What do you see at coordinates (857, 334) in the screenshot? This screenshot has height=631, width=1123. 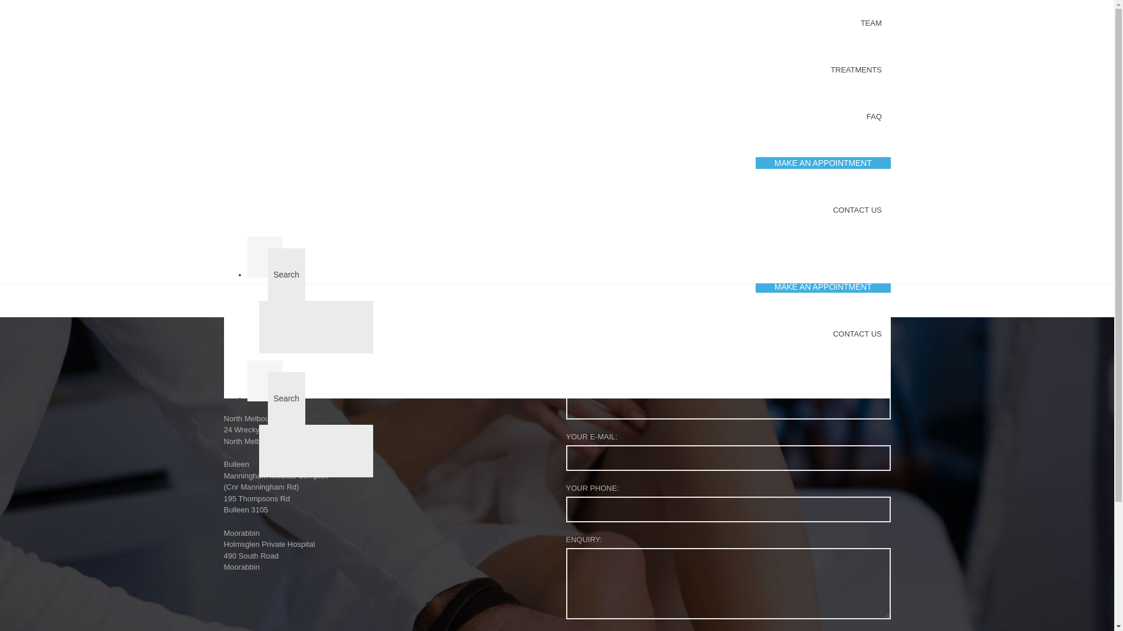 I see `CONTACT US` at bounding box center [857, 334].